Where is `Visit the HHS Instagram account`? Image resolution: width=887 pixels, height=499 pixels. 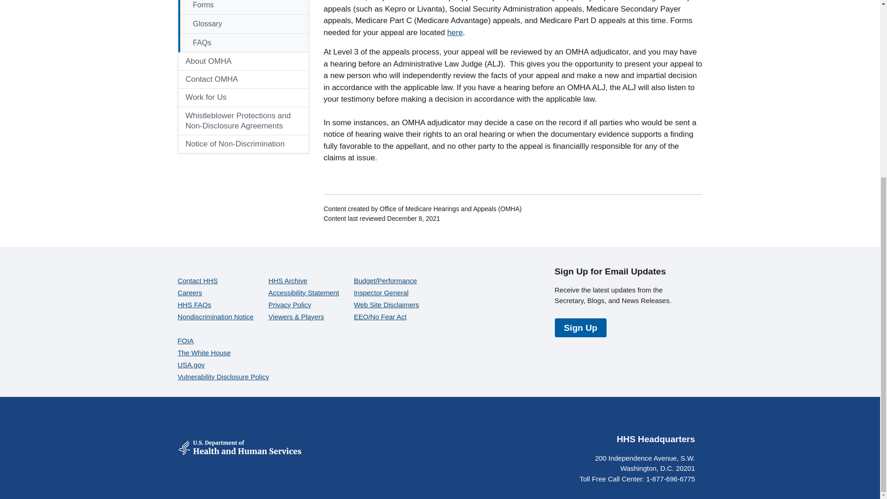 Visit the HHS Instagram account is located at coordinates (665, 419).